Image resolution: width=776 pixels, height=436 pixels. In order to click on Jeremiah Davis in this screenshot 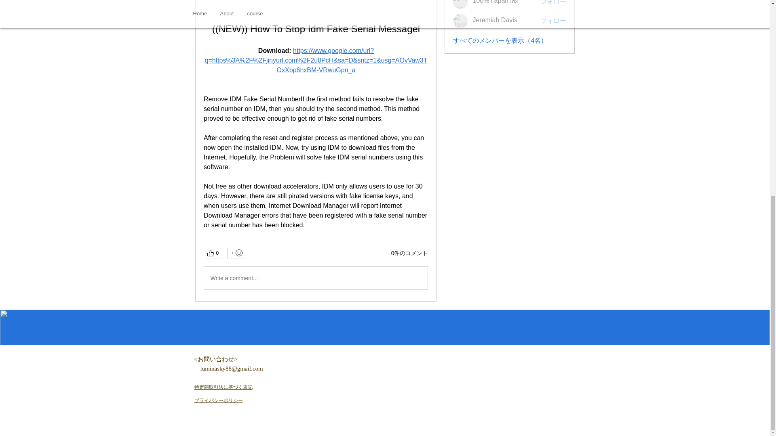, I will do `click(460, 21)`.